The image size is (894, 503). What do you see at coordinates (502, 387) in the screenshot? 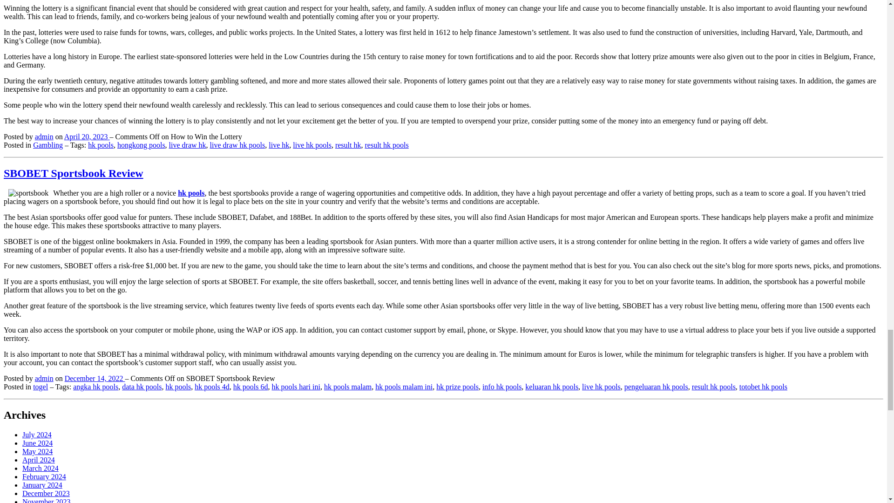
I see `info hk pools` at bounding box center [502, 387].